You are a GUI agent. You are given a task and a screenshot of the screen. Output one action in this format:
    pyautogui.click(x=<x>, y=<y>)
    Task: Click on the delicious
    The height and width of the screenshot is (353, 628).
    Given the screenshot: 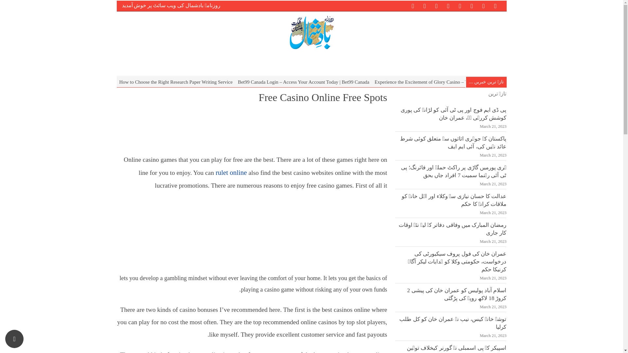 What is the action you would take?
    pyautogui.click(x=448, y=5)
    